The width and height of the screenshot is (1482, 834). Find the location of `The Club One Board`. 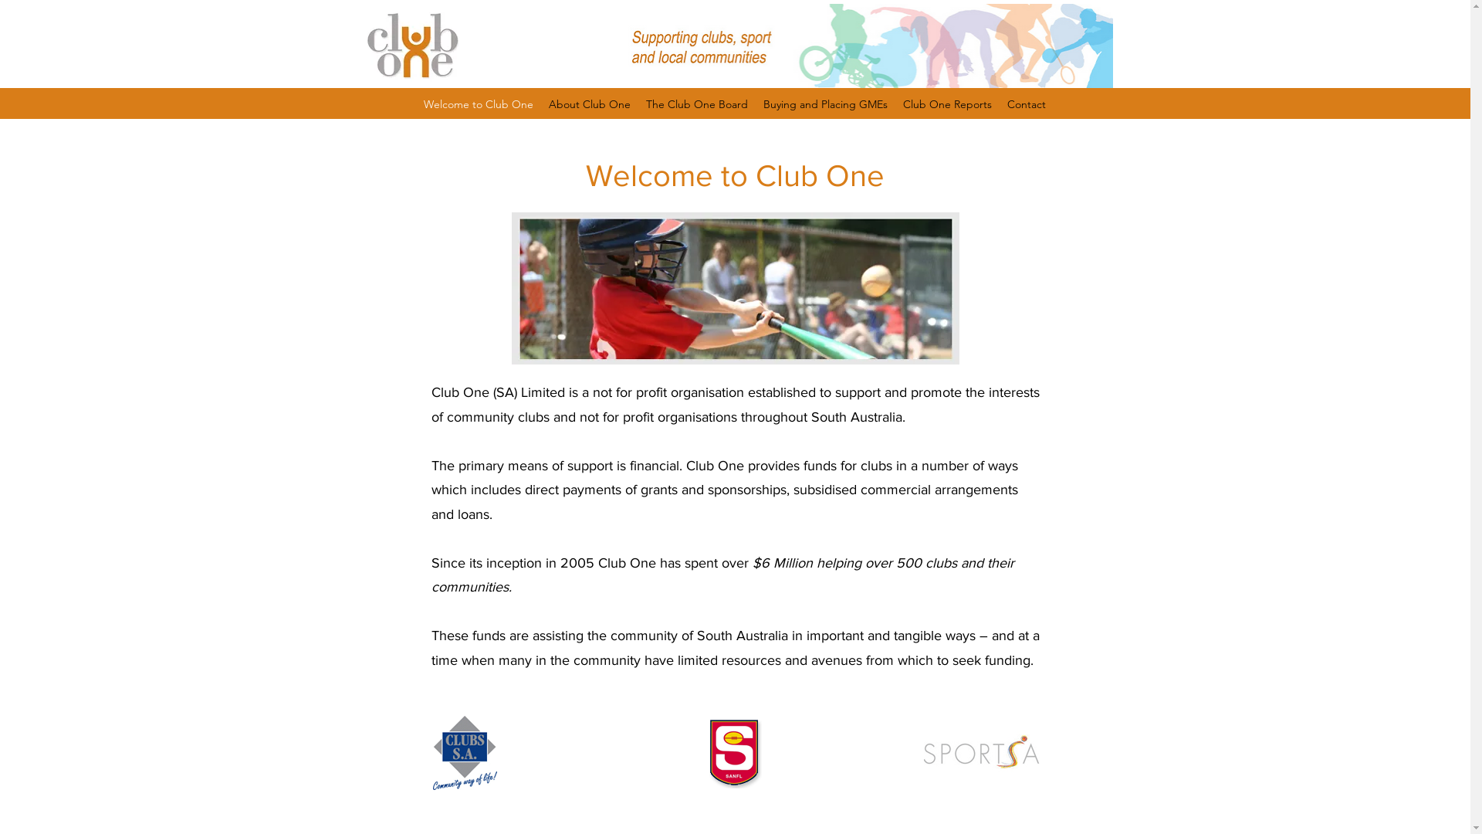

The Club One Board is located at coordinates (697, 104).